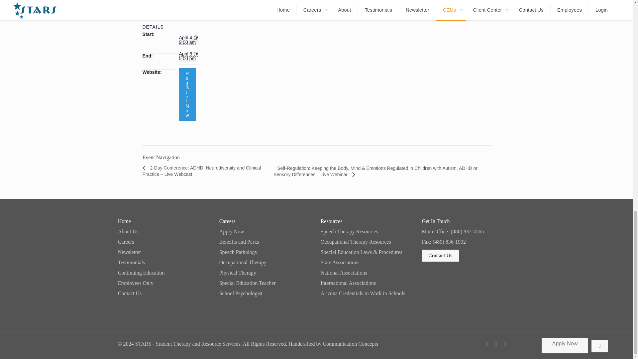 This screenshot has height=359, width=638. I want to click on Continuing Education, so click(164, 273).